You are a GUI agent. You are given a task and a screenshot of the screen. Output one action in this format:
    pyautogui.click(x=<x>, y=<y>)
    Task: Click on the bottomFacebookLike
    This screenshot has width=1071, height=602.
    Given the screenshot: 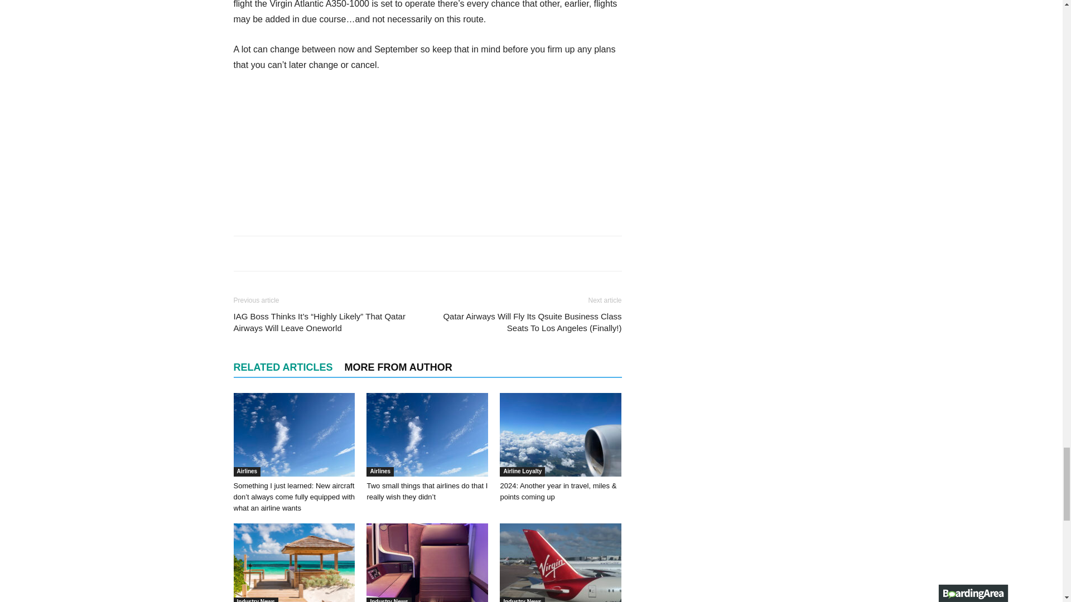 What is the action you would take?
    pyautogui.click(x=317, y=253)
    